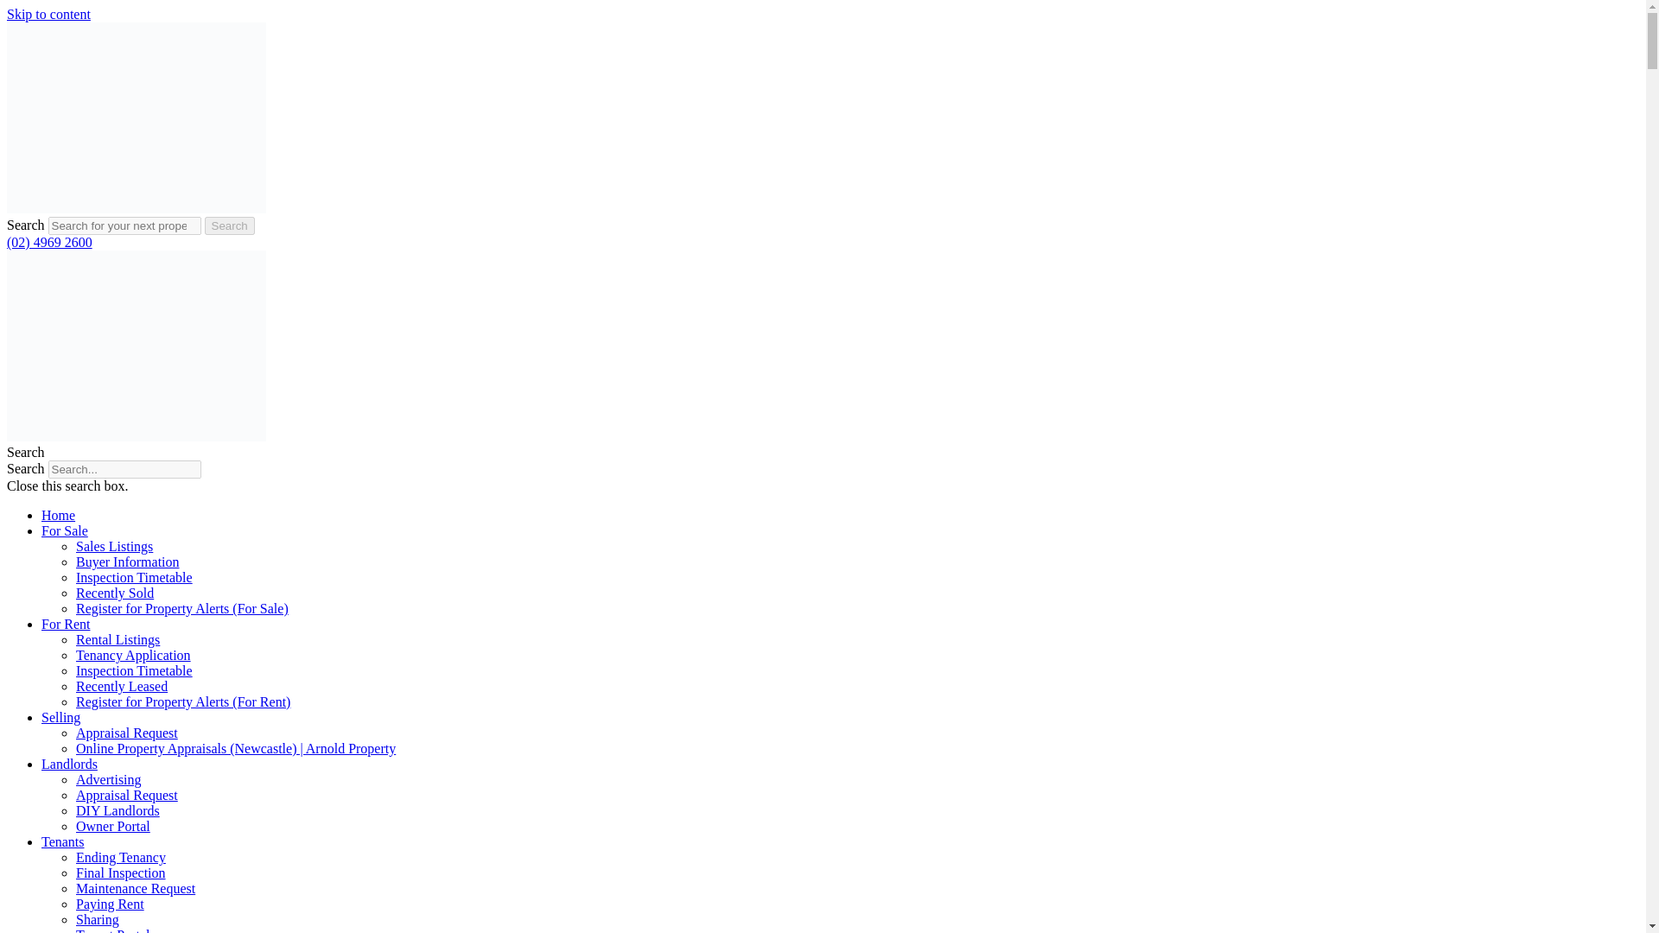 The width and height of the screenshot is (1659, 933). I want to click on Landlords, so click(69, 764).